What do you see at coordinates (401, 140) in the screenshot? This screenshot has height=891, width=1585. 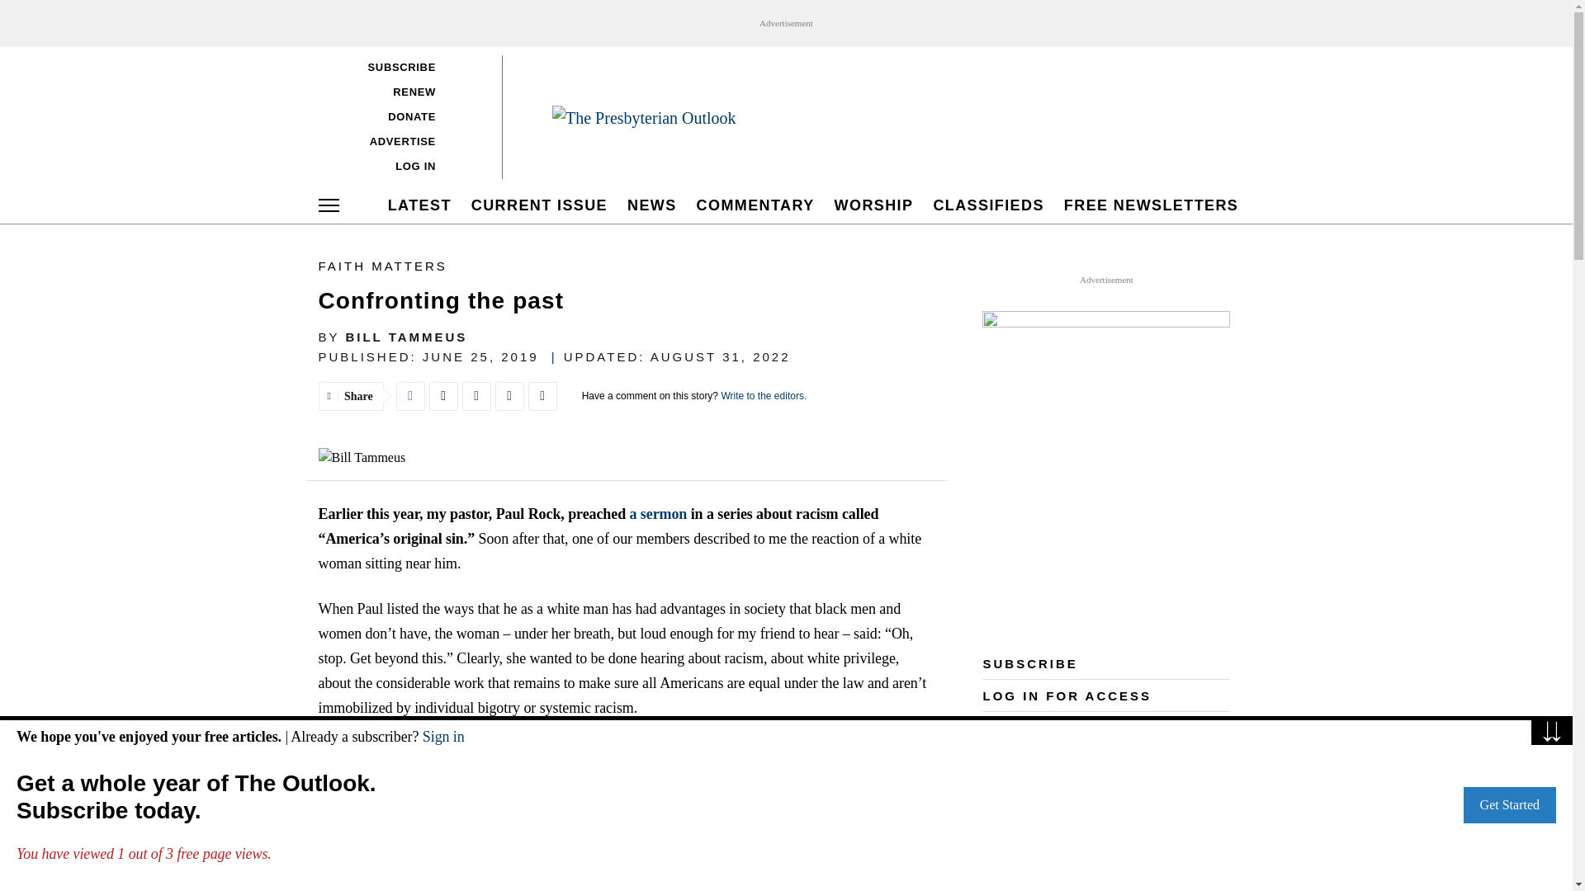 I see `Advertise` at bounding box center [401, 140].